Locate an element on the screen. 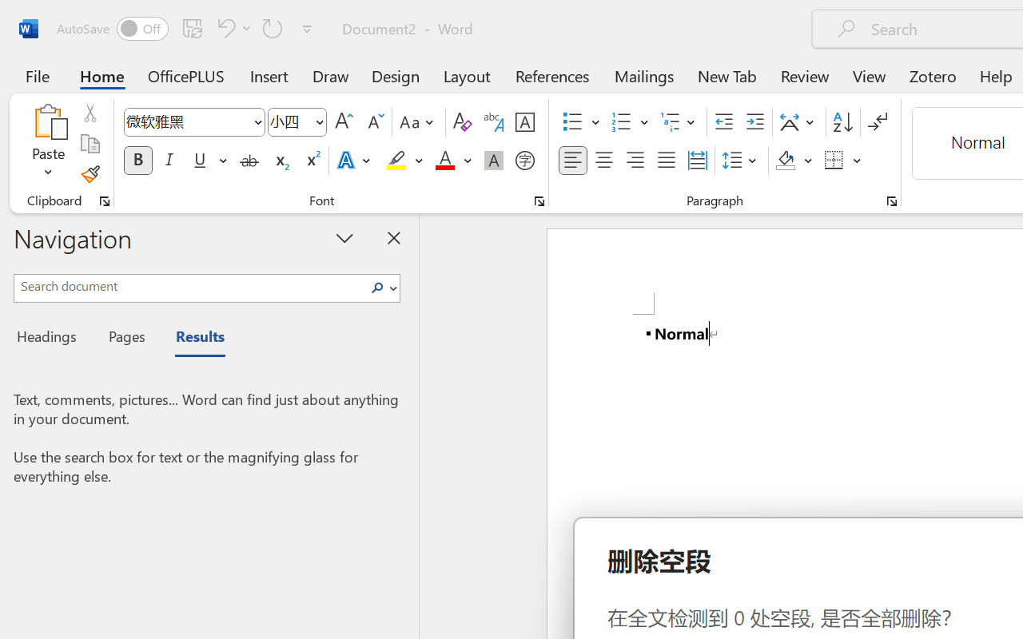 The image size is (1023, 639). Font... is located at coordinates (539, 201).